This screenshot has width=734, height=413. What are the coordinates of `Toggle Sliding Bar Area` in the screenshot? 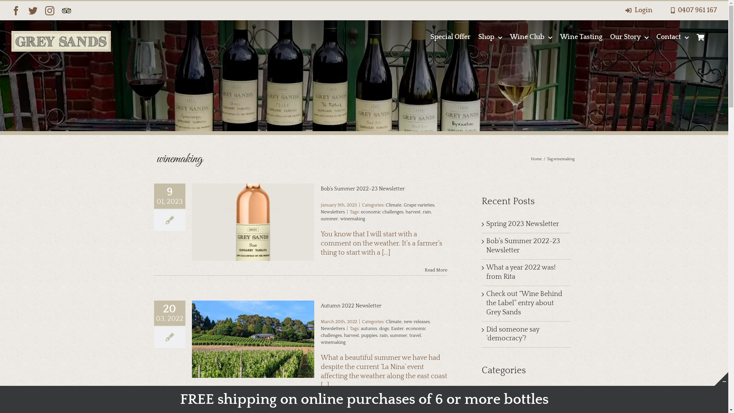 It's located at (721, 379).